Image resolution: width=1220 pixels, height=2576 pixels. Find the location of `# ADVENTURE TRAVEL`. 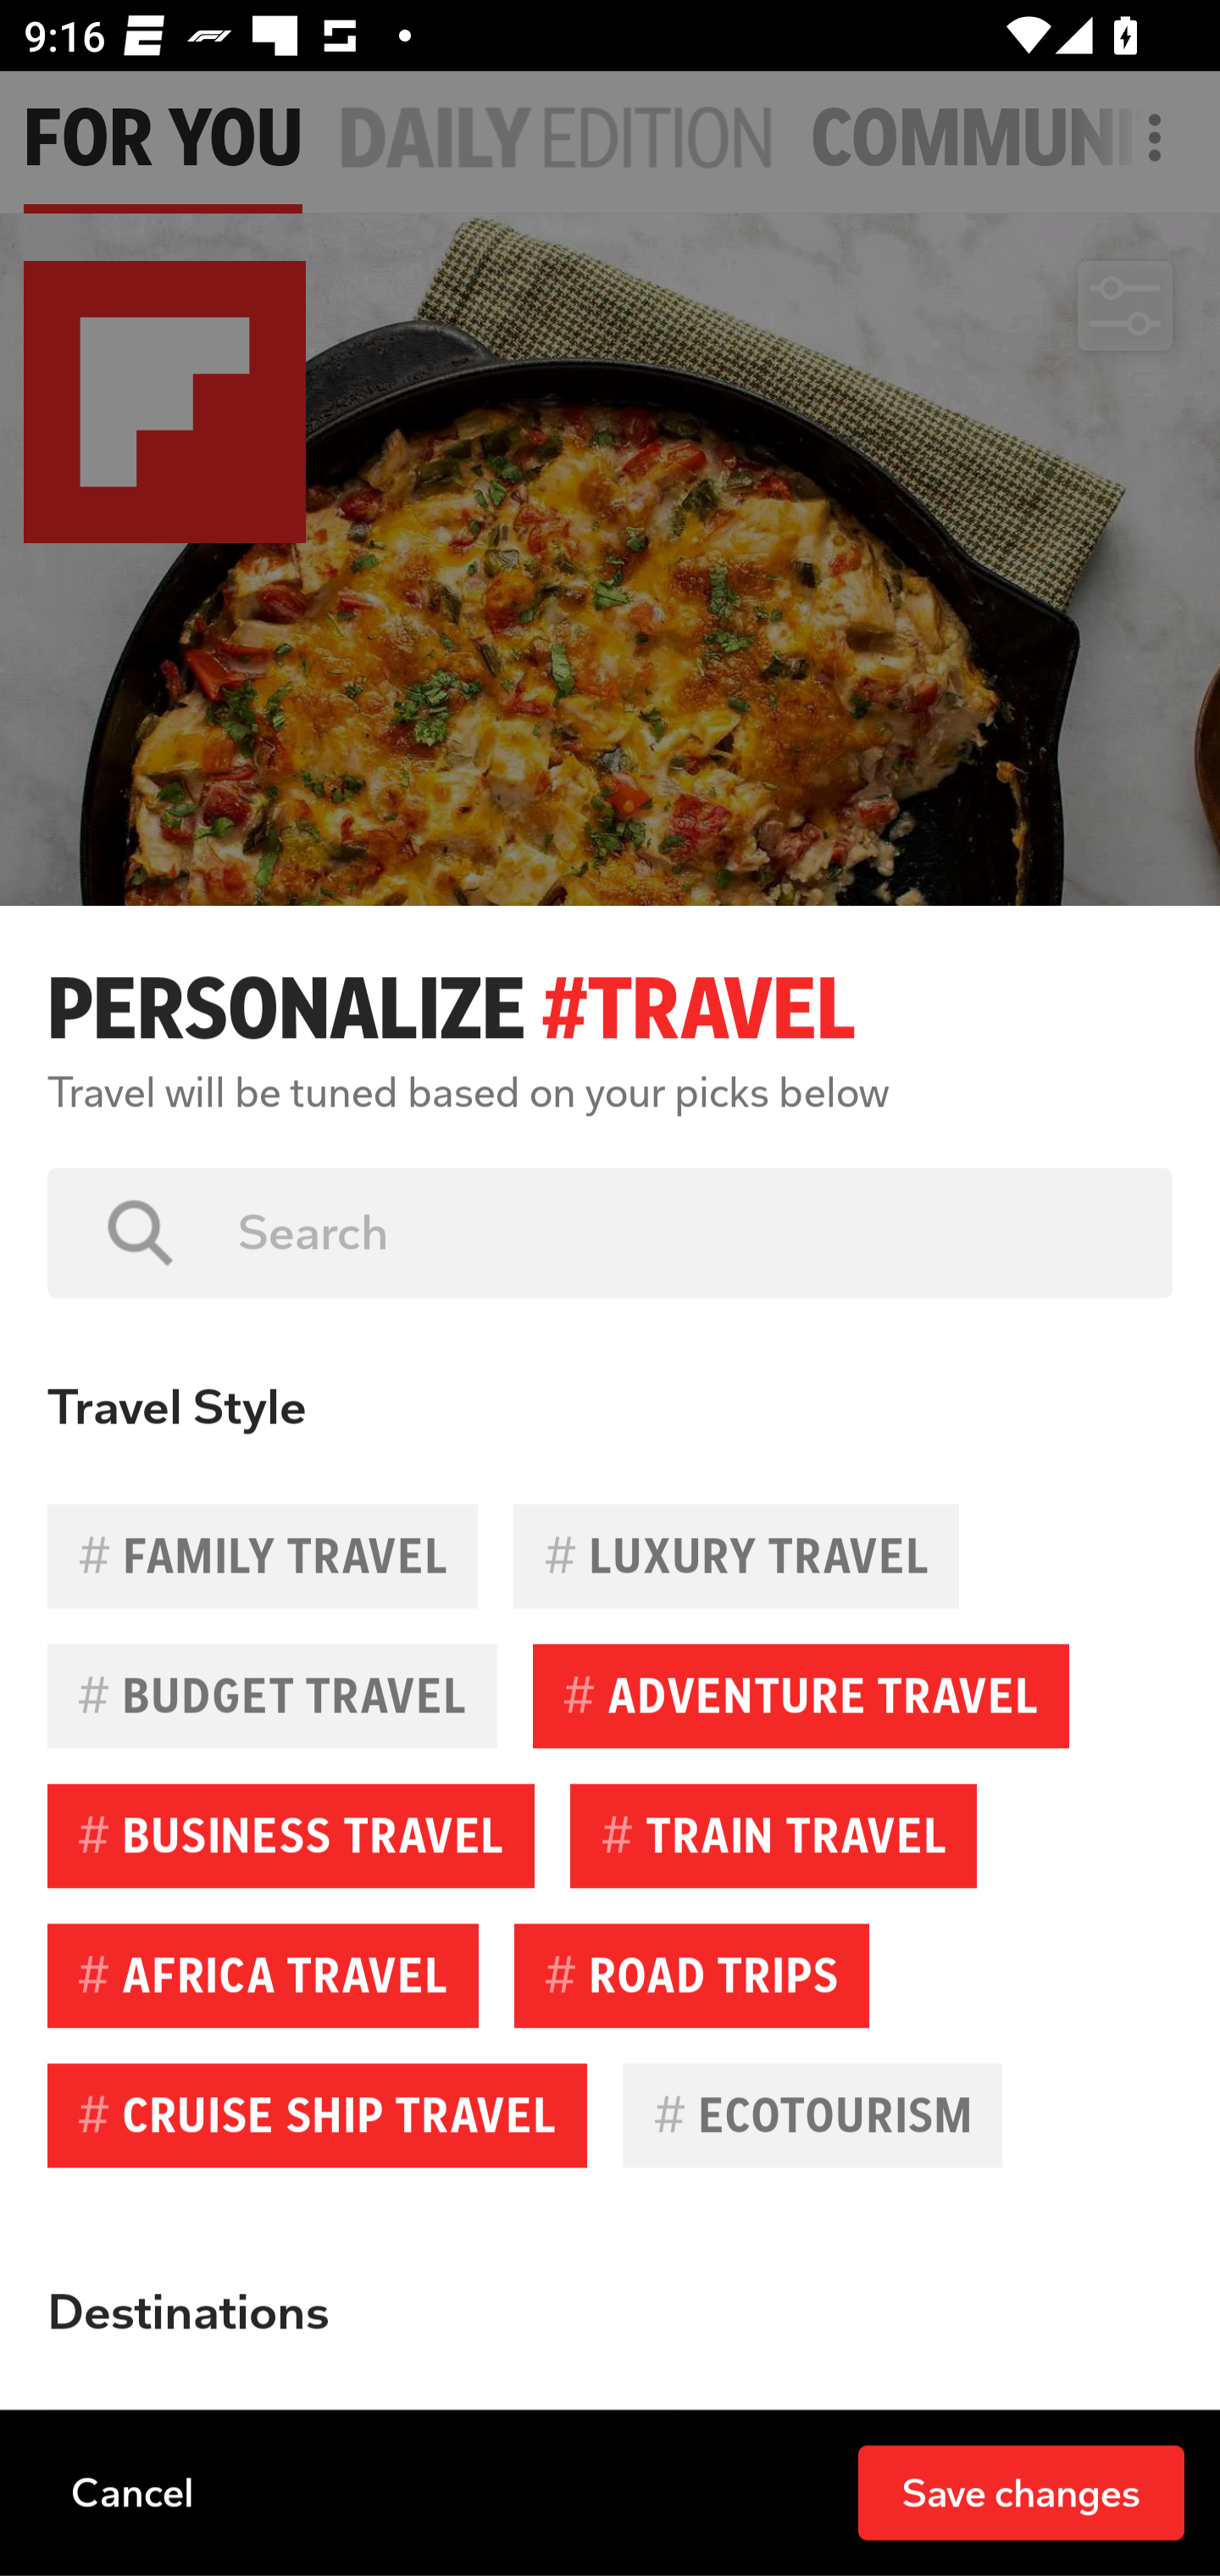

# ADVENTURE TRAVEL is located at coordinates (801, 1696).